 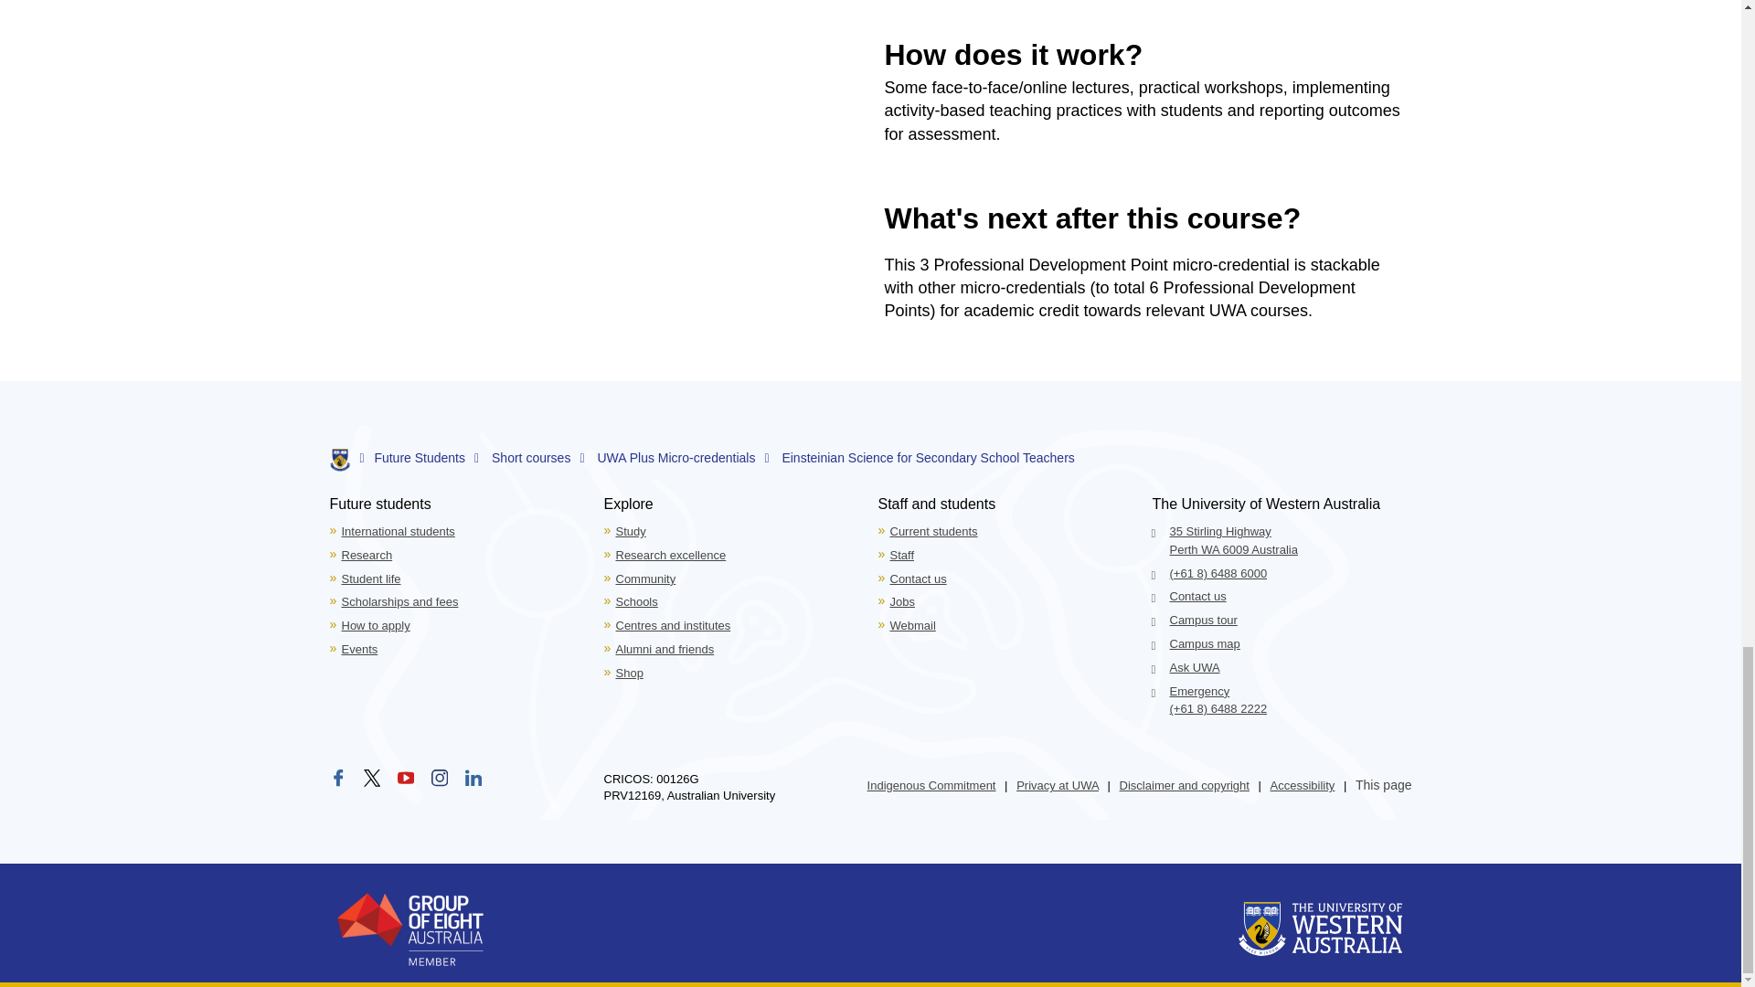 I want to click on youtube, so click(x=406, y=778).